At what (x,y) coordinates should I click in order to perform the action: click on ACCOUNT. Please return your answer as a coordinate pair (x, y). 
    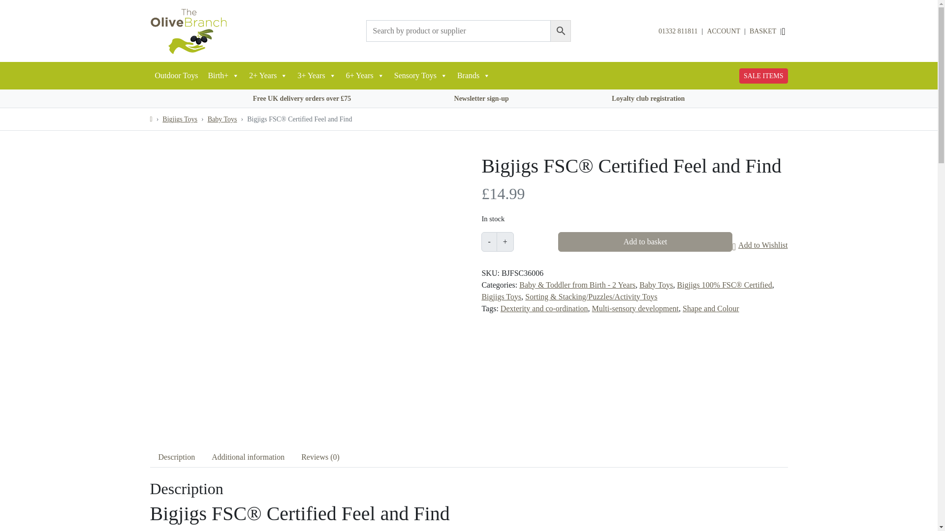
    Looking at the image, I should click on (724, 31).